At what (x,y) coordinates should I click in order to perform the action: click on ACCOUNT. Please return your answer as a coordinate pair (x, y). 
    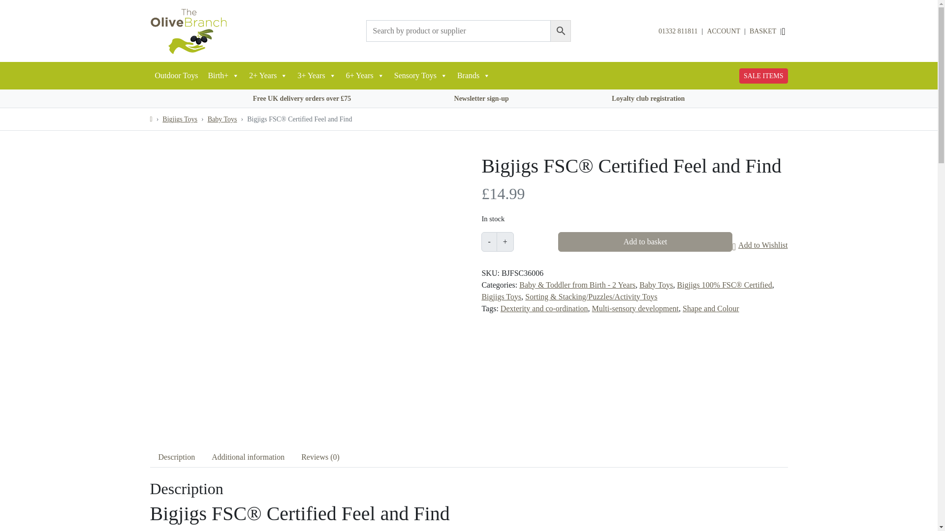
    Looking at the image, I should click on (724, 31).